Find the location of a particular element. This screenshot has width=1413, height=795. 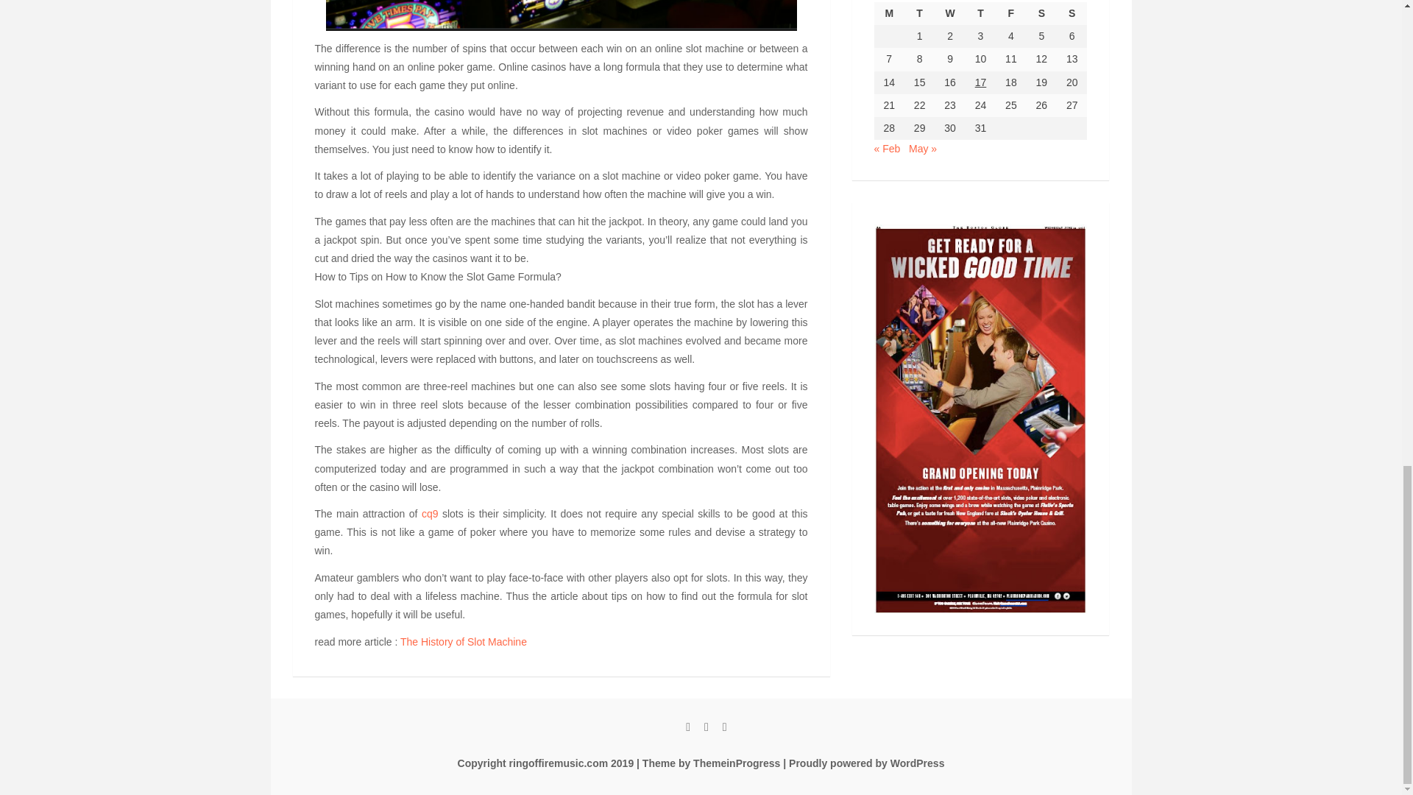

cq9 is located at coordinates (430, 514).